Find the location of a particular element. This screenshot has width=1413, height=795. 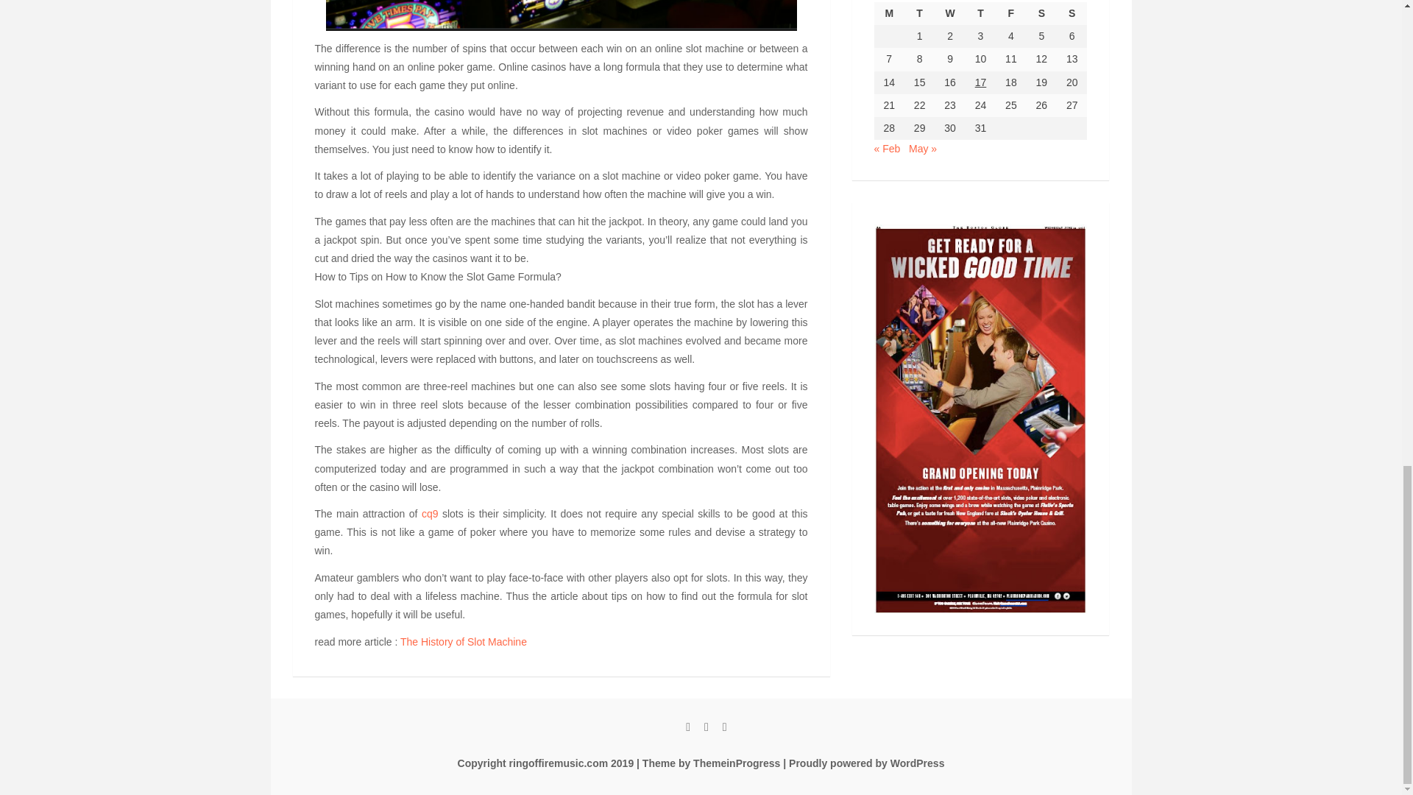

cq9 is located at coordinates (430, 514).